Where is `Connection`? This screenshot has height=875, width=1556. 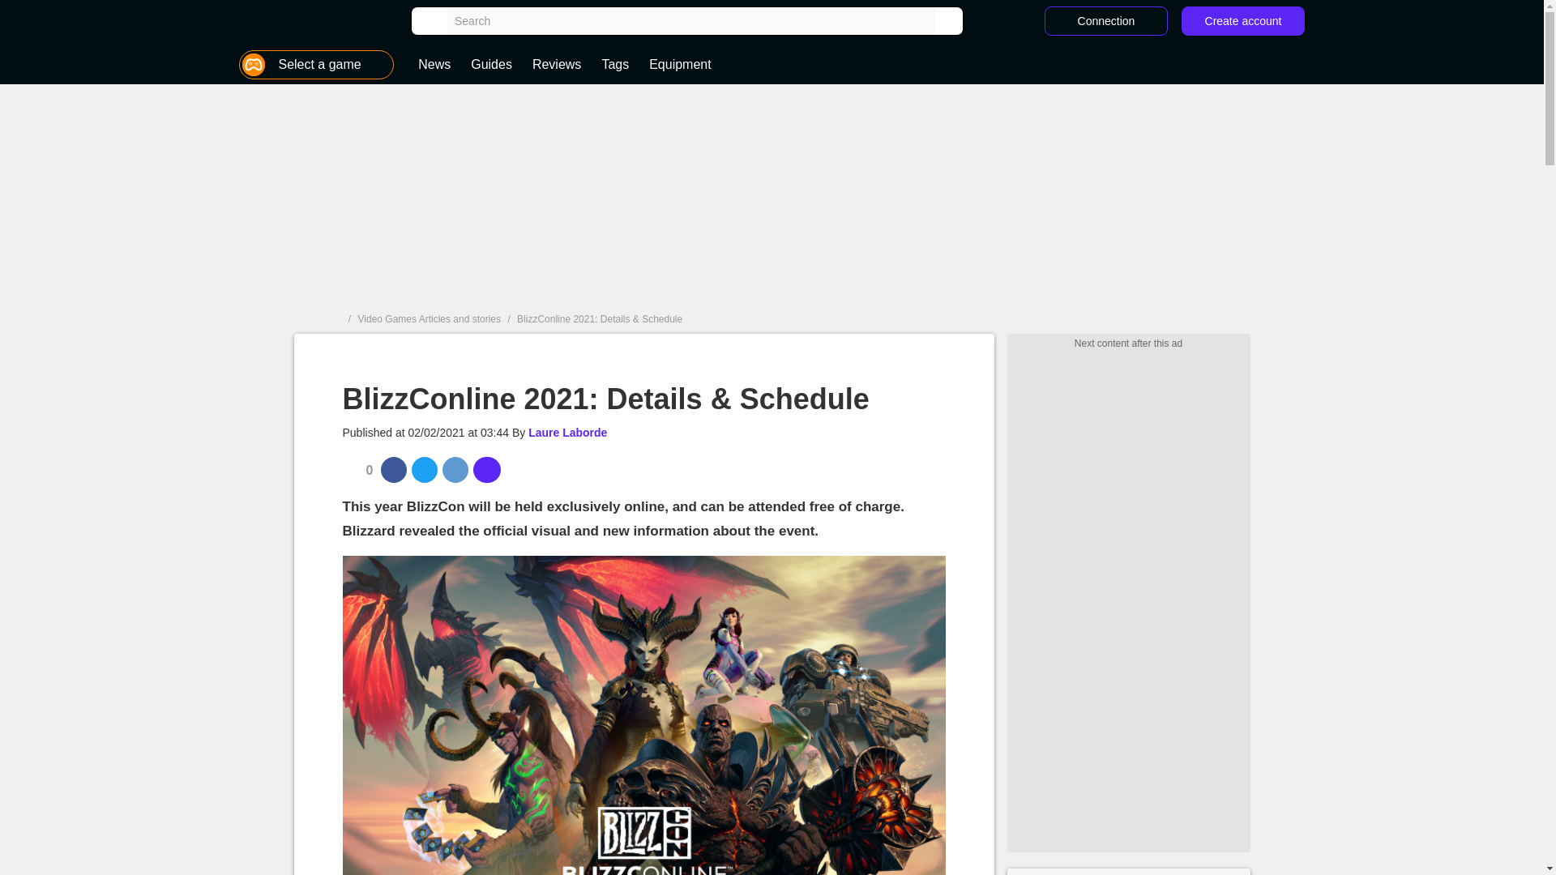
Connection is located at coordinates (1105, 21).